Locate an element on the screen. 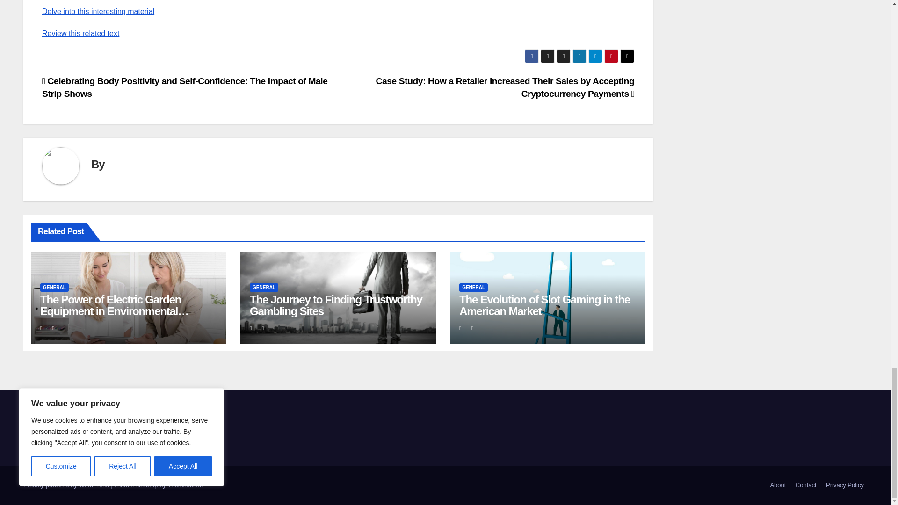 The image size is (898, 505). About is located at coordinates (777, 485).